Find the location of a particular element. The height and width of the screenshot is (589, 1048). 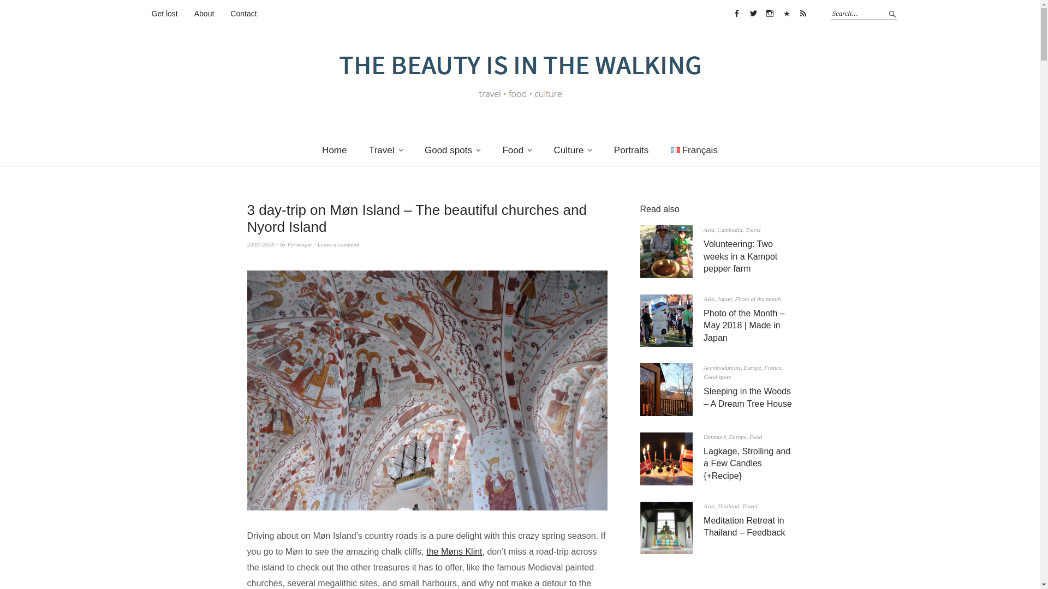

Facebook is located at coordinates (737, 13).